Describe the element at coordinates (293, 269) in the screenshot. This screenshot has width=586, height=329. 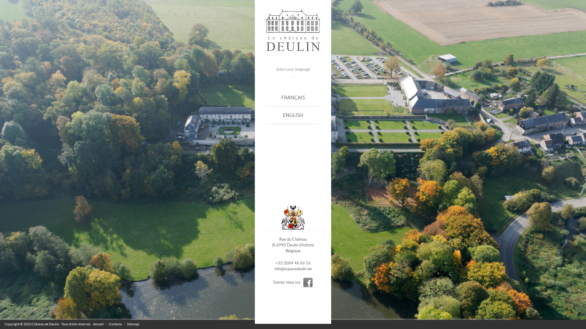
I see `info@espacedeulin.be` at that location.